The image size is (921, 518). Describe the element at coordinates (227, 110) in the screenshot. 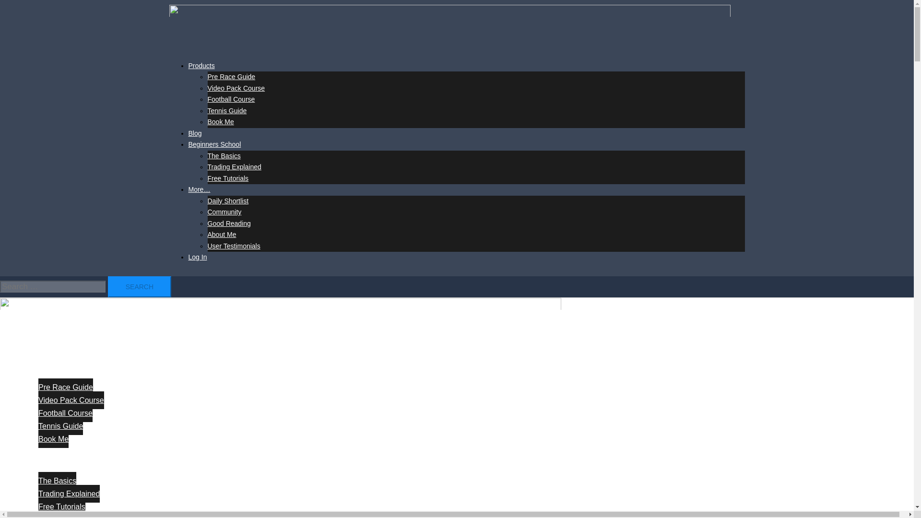

I see `Tennis Guide` at that location.